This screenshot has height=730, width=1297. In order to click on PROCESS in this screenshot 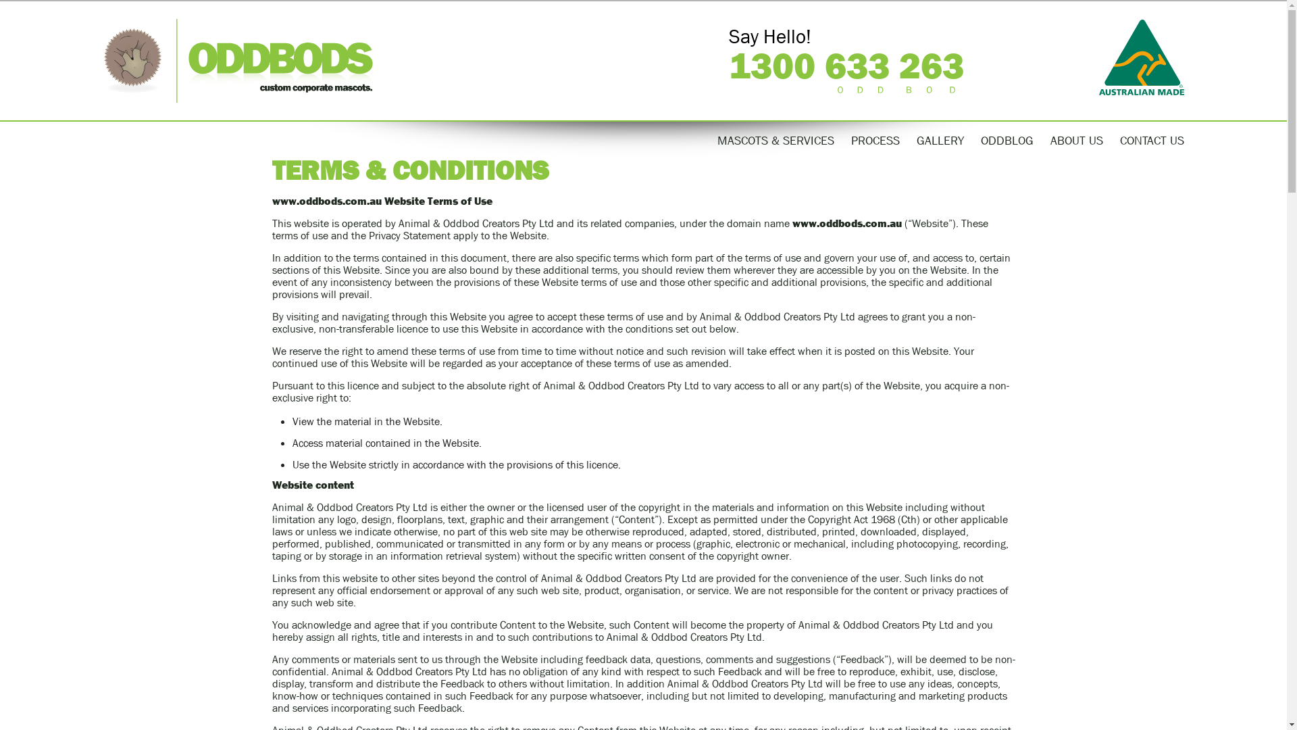, I will do `click(875, 141)`.